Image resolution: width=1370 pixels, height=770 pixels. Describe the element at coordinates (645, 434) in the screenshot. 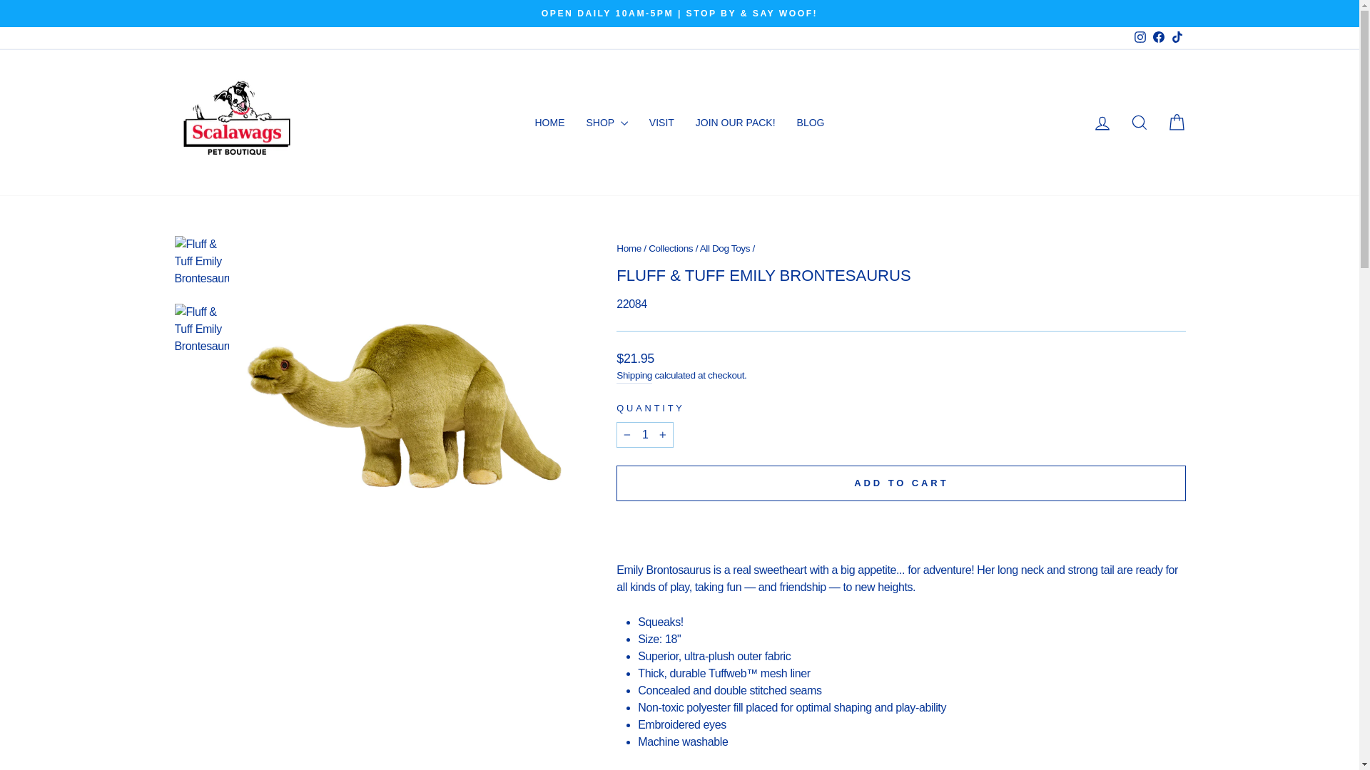

I see `1` at that location.